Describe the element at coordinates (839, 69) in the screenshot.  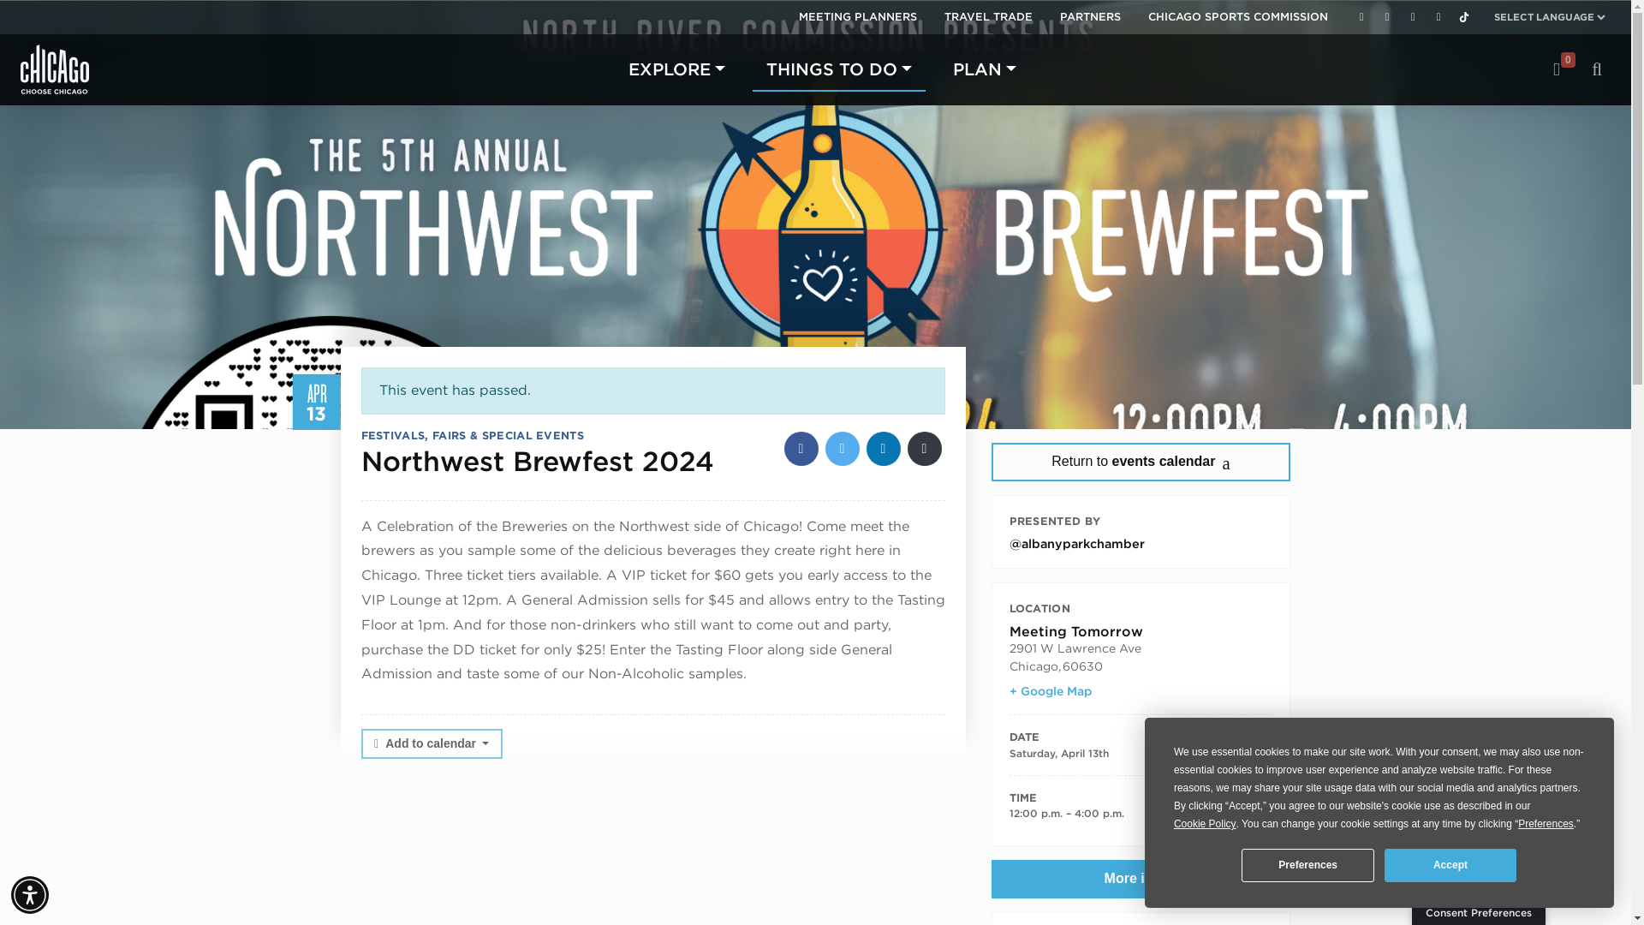
I see `THINGS TO DO` at that location.